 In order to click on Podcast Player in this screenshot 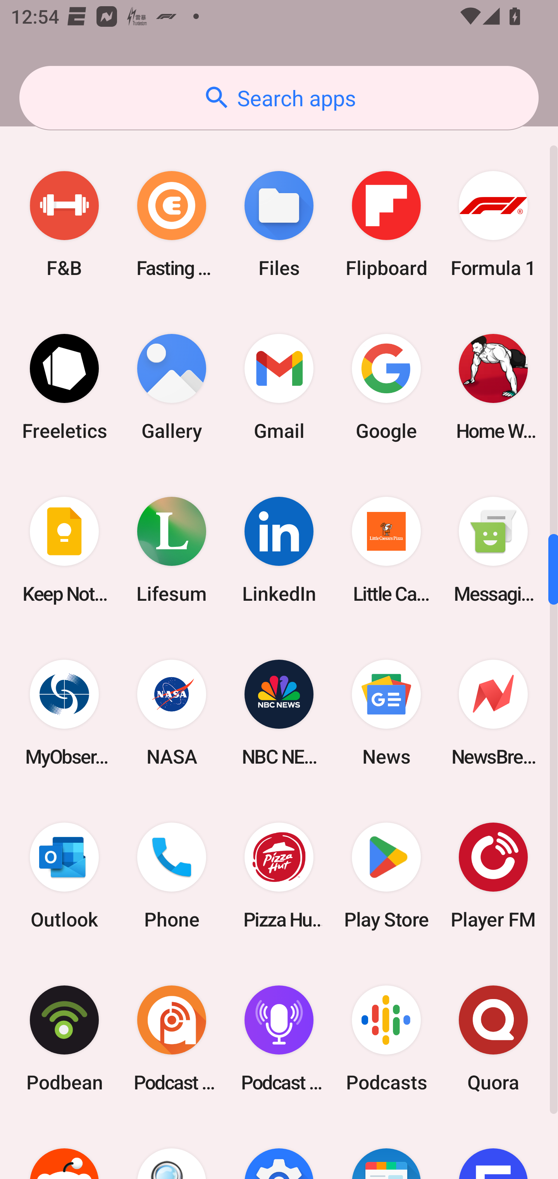, I will do `click(279, 1039)`.